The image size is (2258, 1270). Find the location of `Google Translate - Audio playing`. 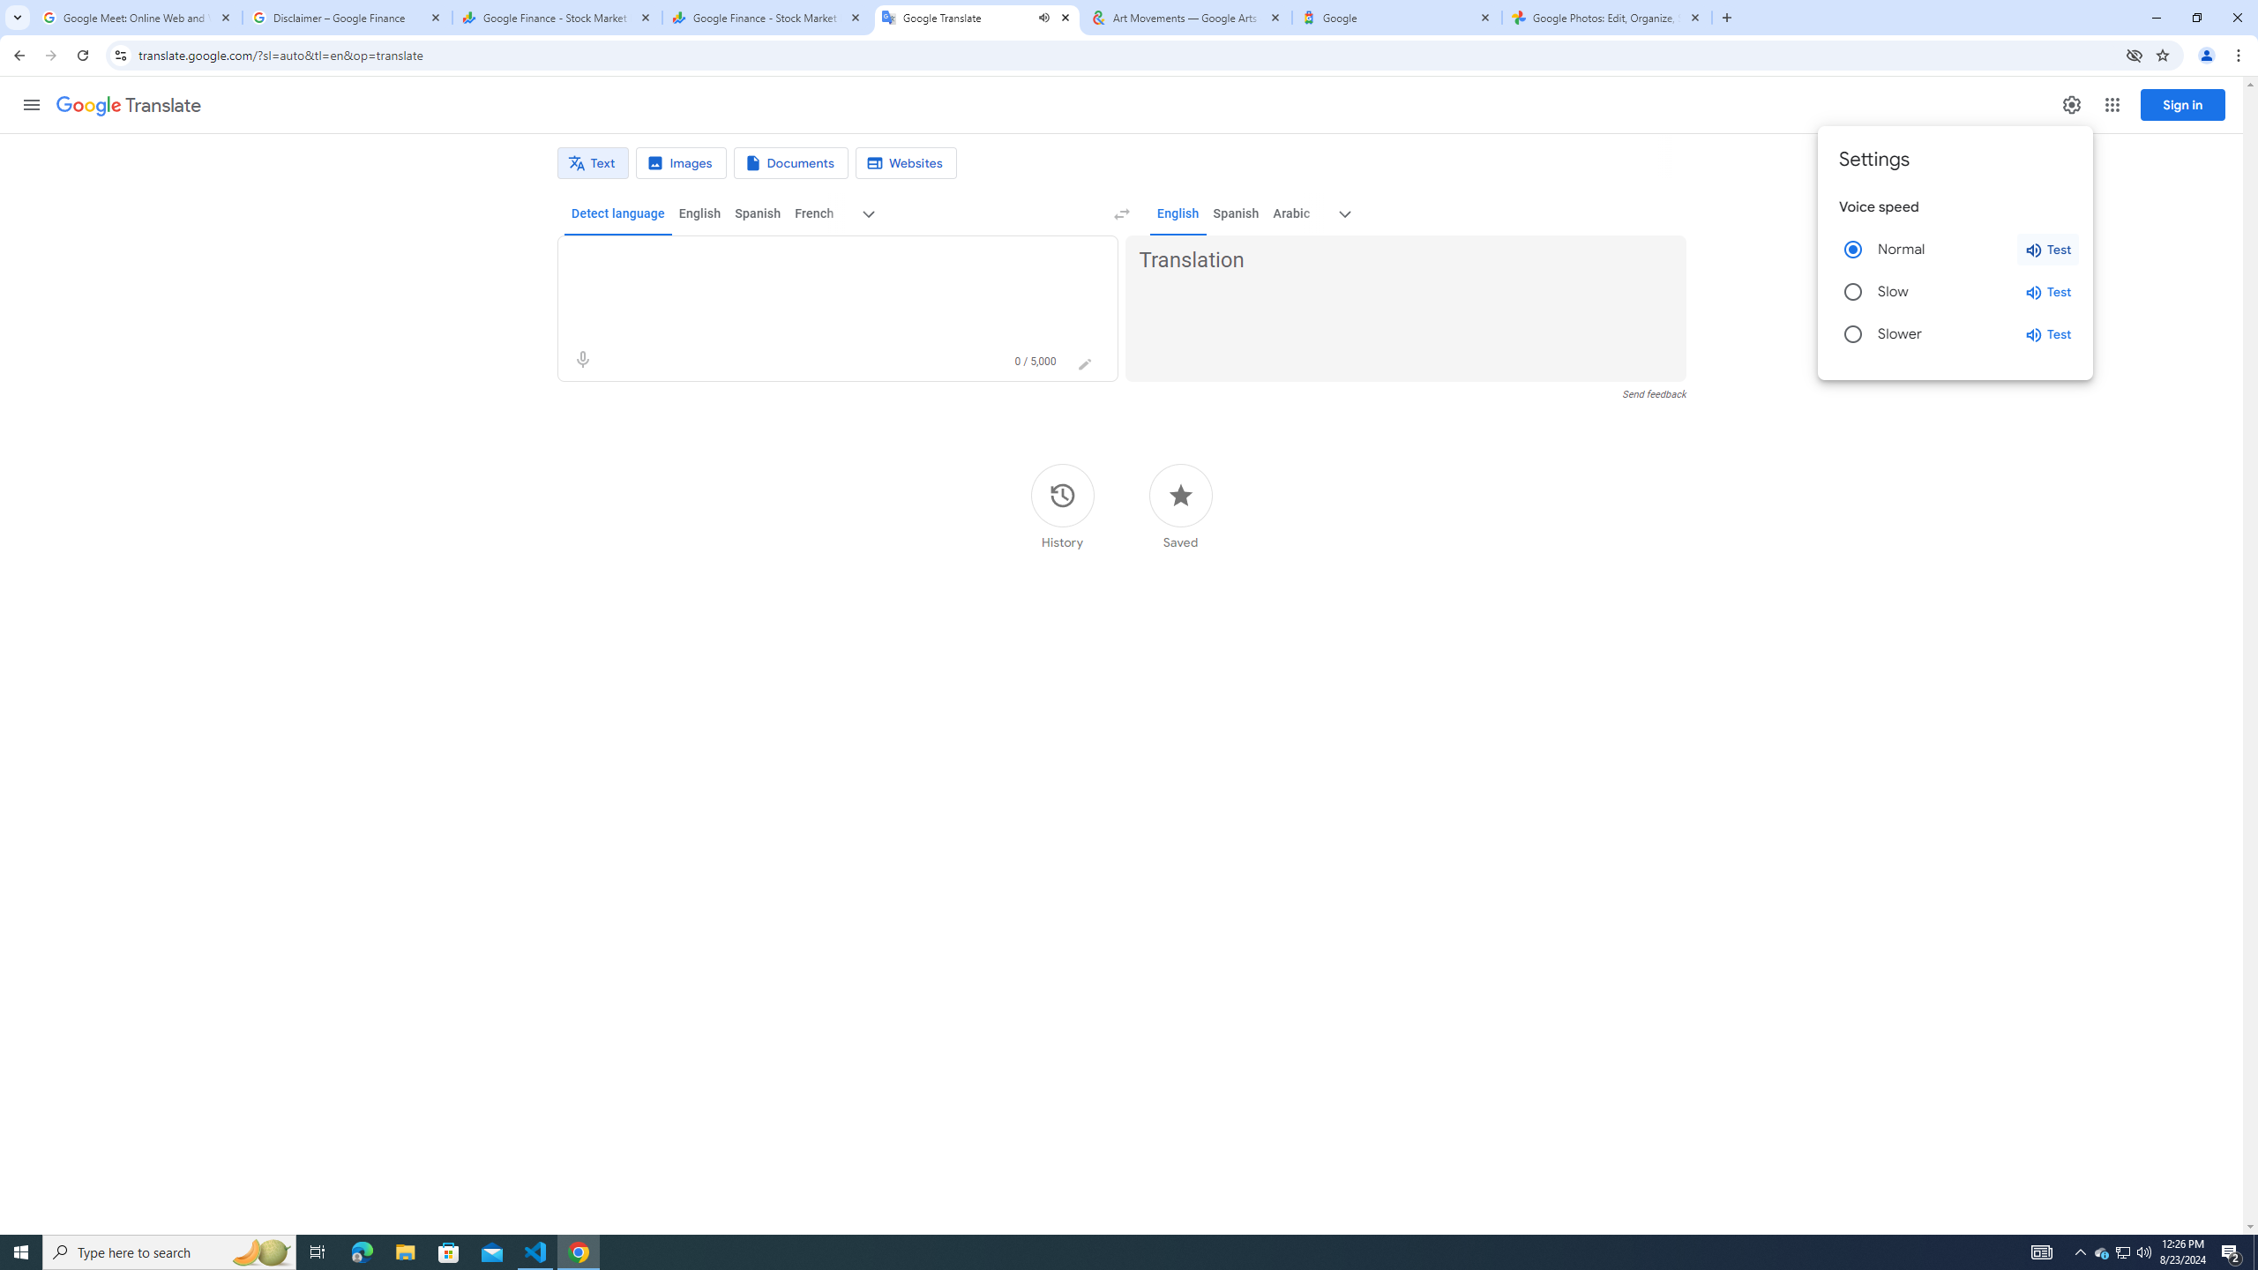

Google Translate - Audio playing is located at coordinates (977, 18).